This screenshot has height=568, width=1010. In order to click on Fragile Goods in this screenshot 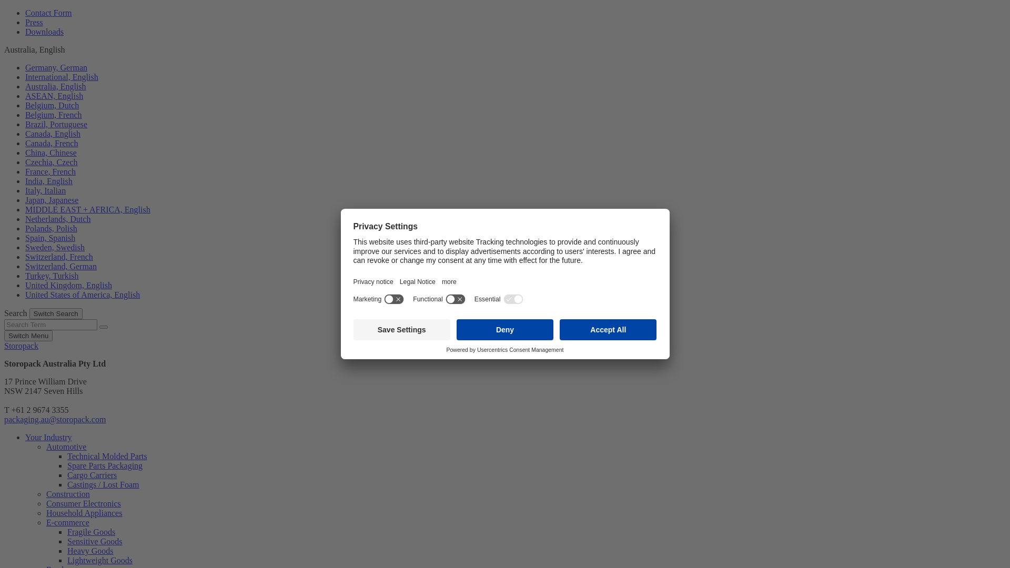, I will do `click(92, 532)`.